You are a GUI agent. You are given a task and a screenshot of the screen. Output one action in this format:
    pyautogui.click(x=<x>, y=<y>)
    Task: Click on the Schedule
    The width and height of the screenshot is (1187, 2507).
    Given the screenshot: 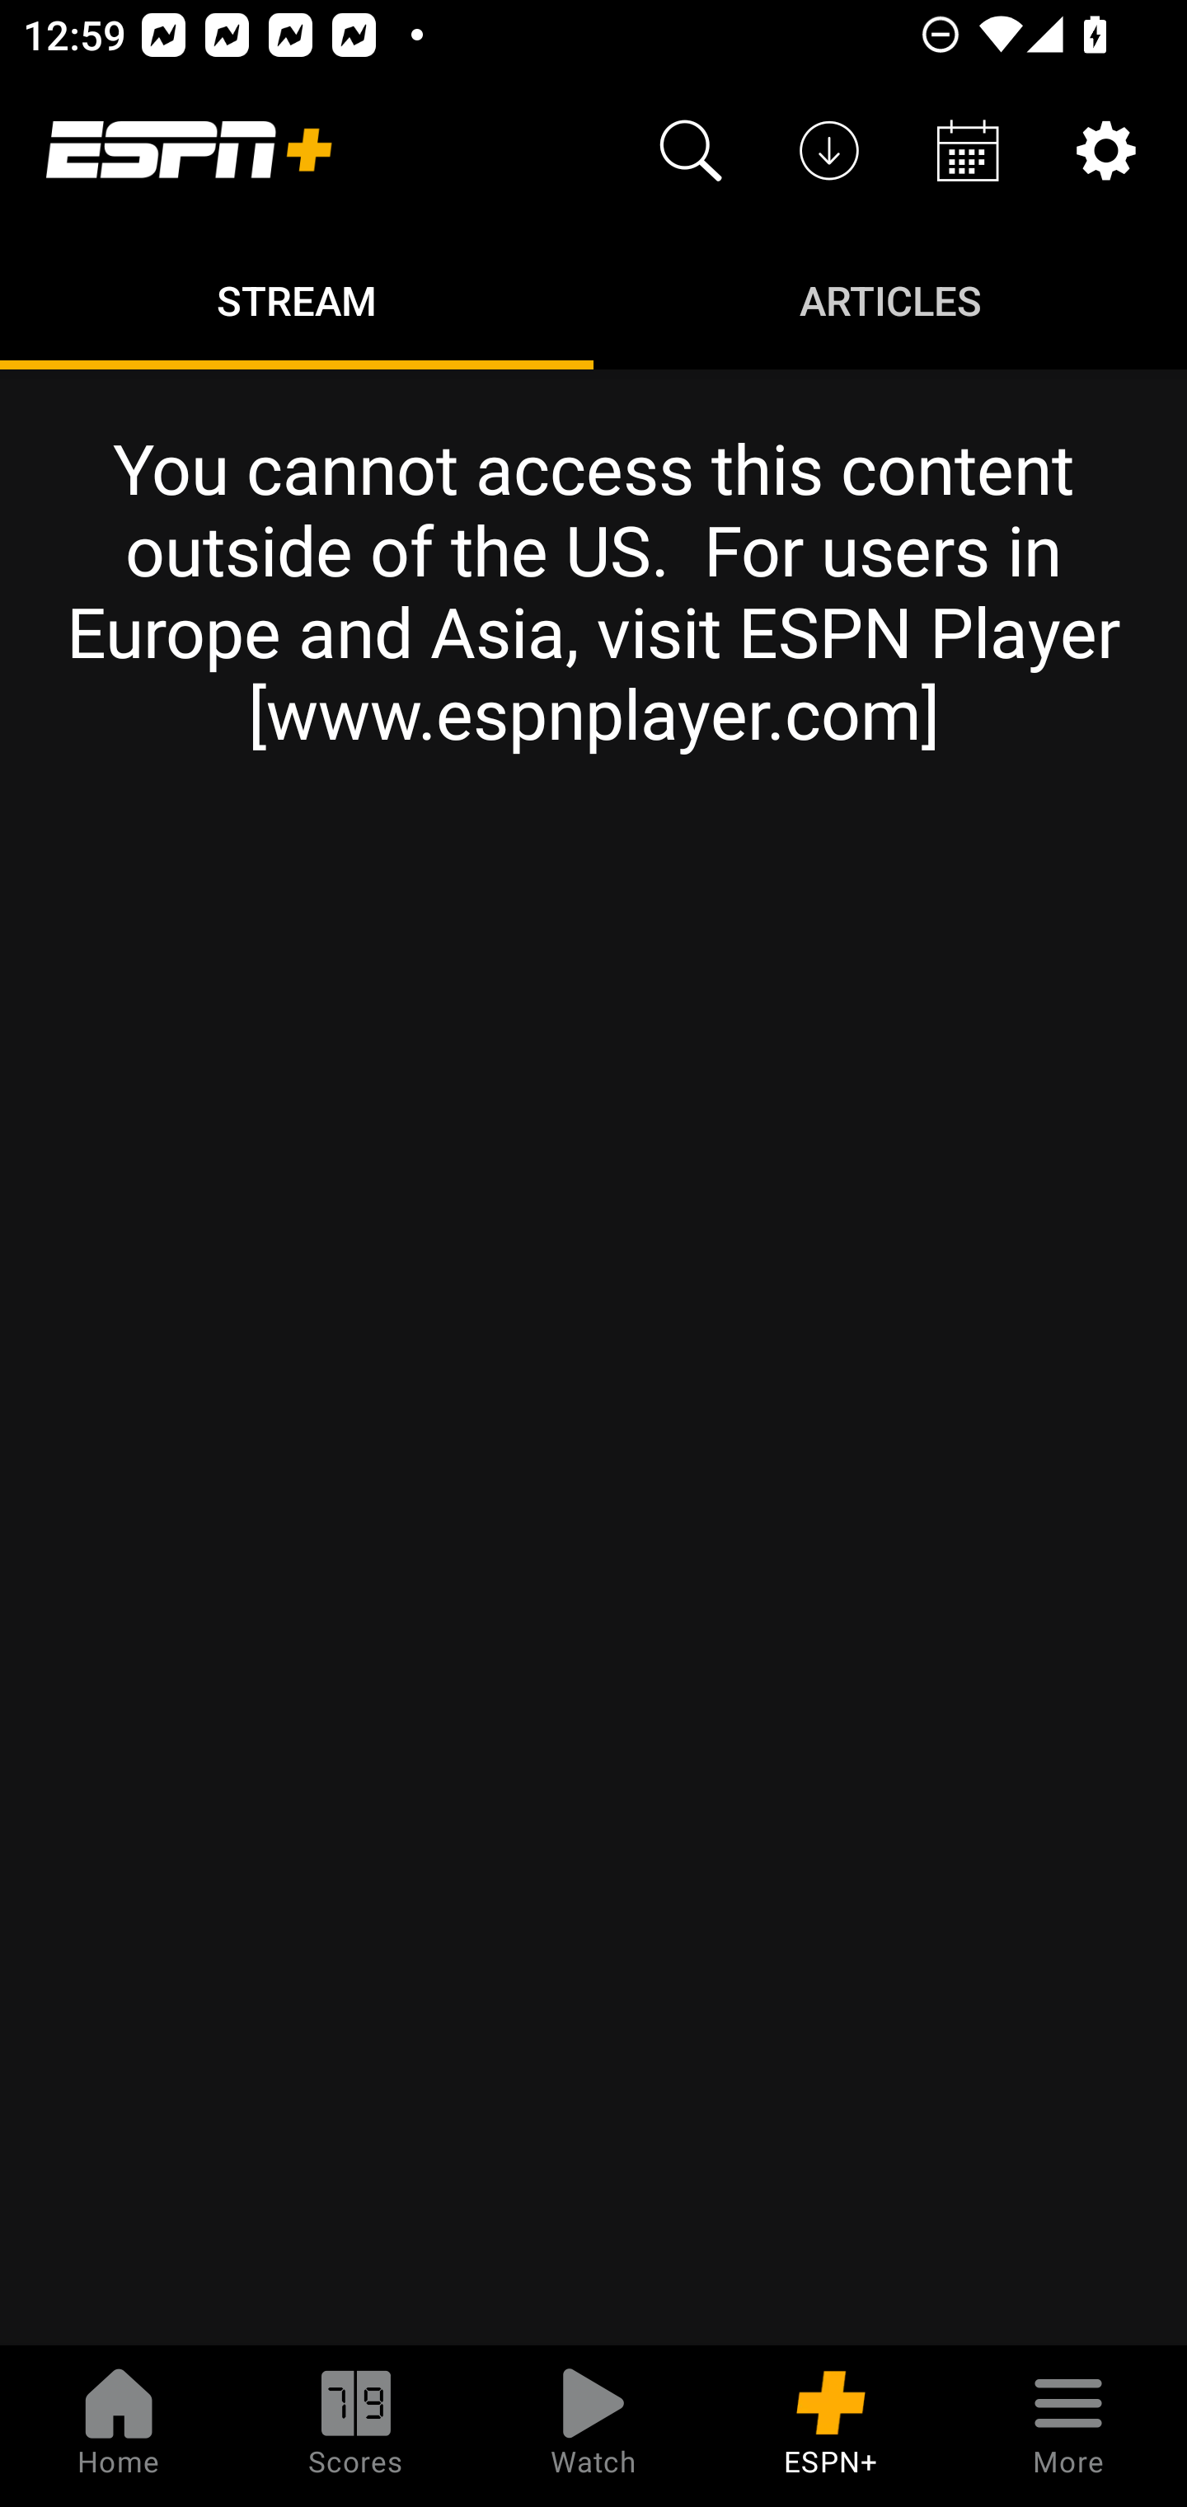 What is the action you would take?
    pyautogui.click(x=968, y=150)
    